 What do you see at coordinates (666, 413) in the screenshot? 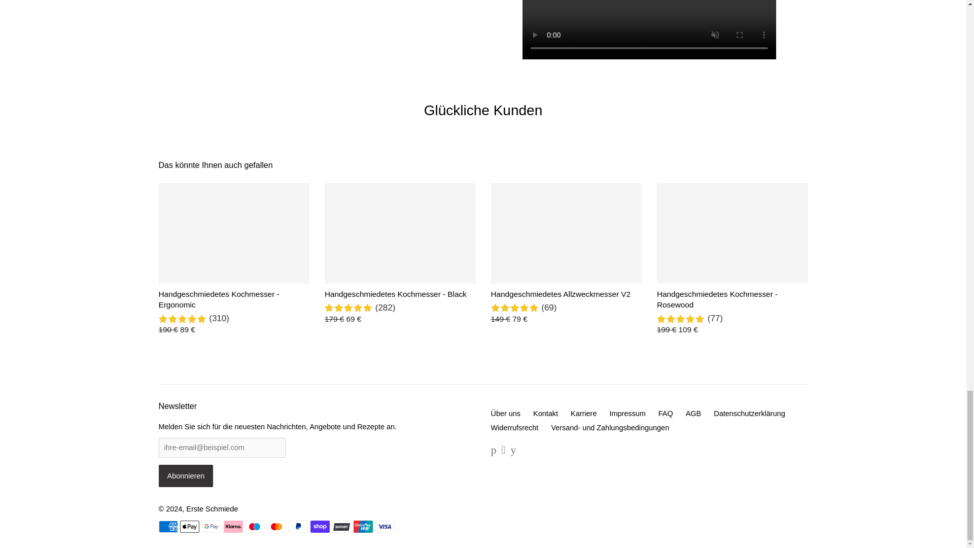
I see `FAQ` at bounding box center [666, 413].